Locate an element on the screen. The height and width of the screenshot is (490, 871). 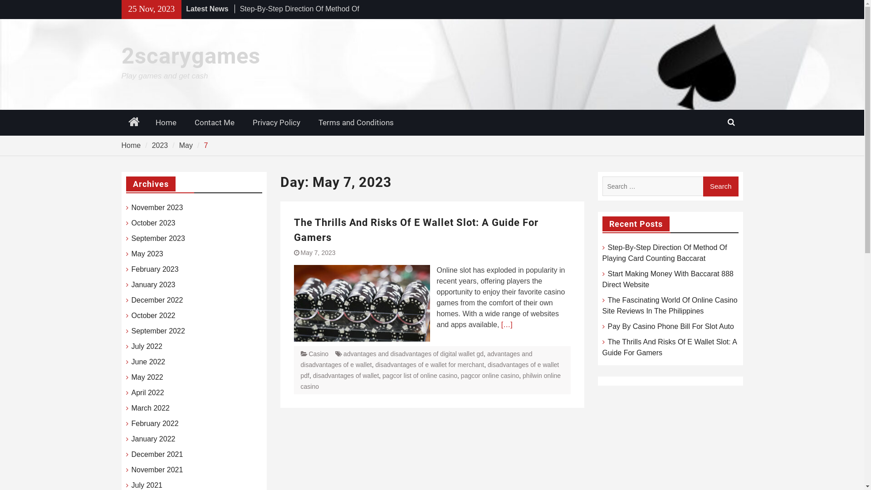
March 2022 is located at coordinates (151, 408).